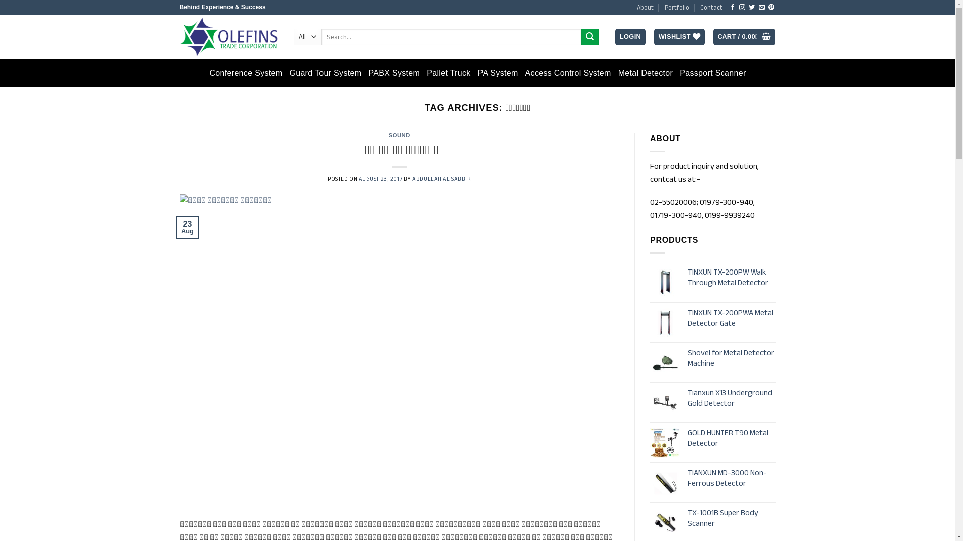 This screenshot has width=963, height=541. What do you see at coordinates (711, 8) in the screenshot?
I see `Contact` at bounding box center [711, 8].